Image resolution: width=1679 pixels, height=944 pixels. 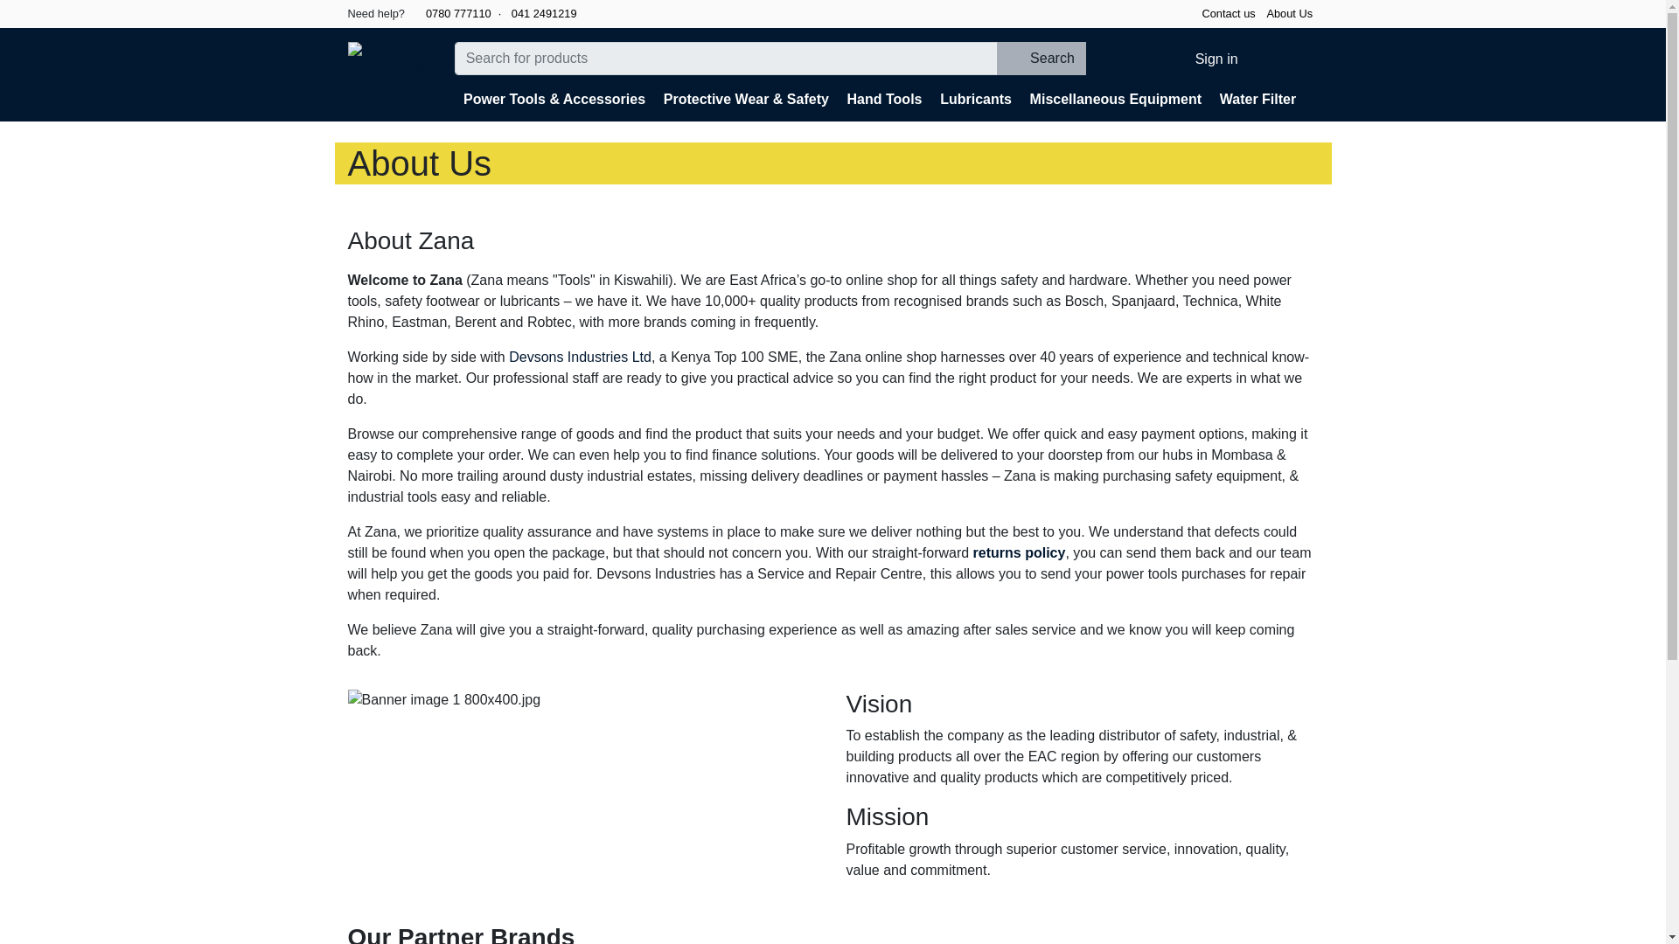 What do you see at coordinates (976, 99) in the screenshot?
I see `Lubricants` at bounding box center [976, 99].